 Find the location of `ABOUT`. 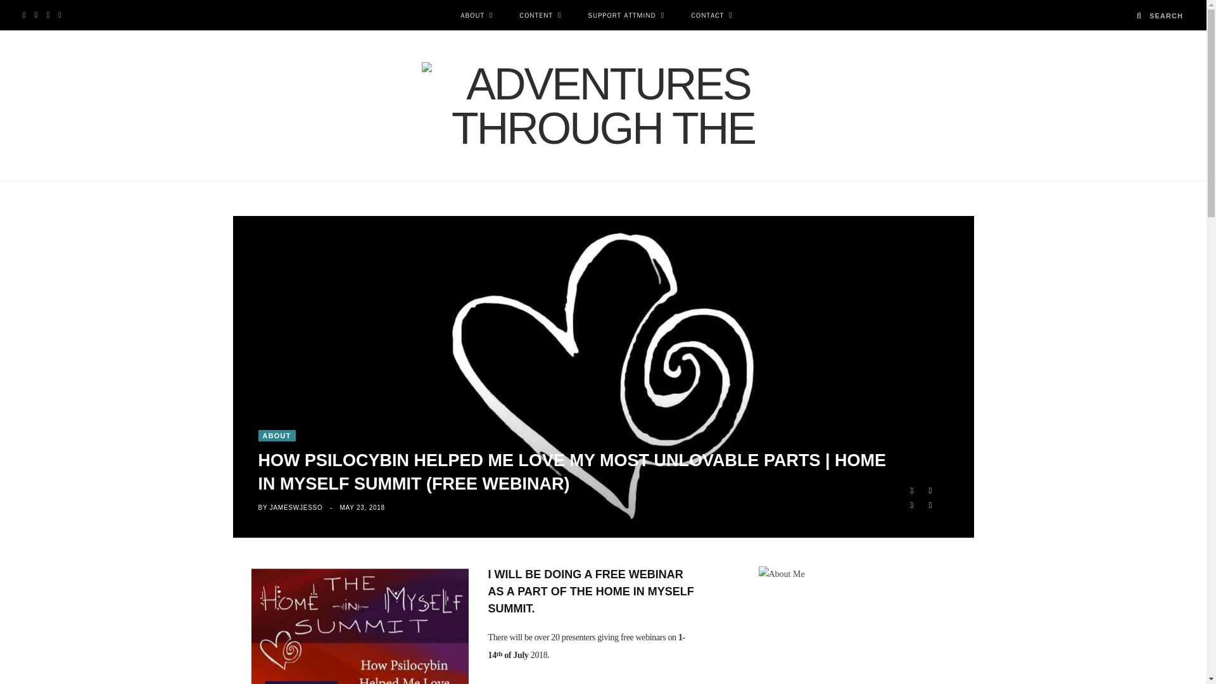

ABOUT is located at coordinates (276, 436).